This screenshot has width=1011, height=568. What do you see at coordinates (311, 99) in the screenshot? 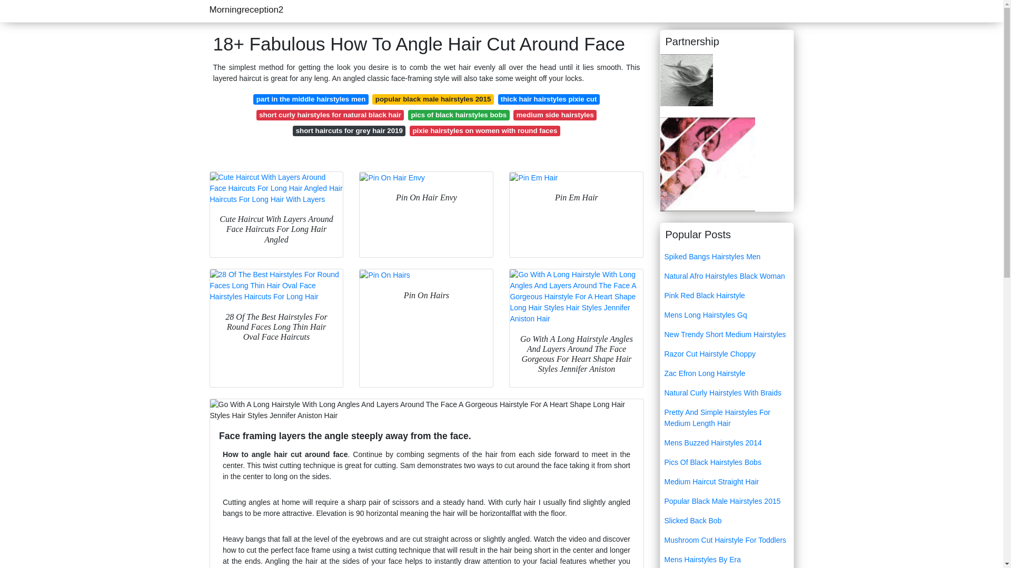
I see `part in the middle hairstyles men` at bounding box center [311, 99].